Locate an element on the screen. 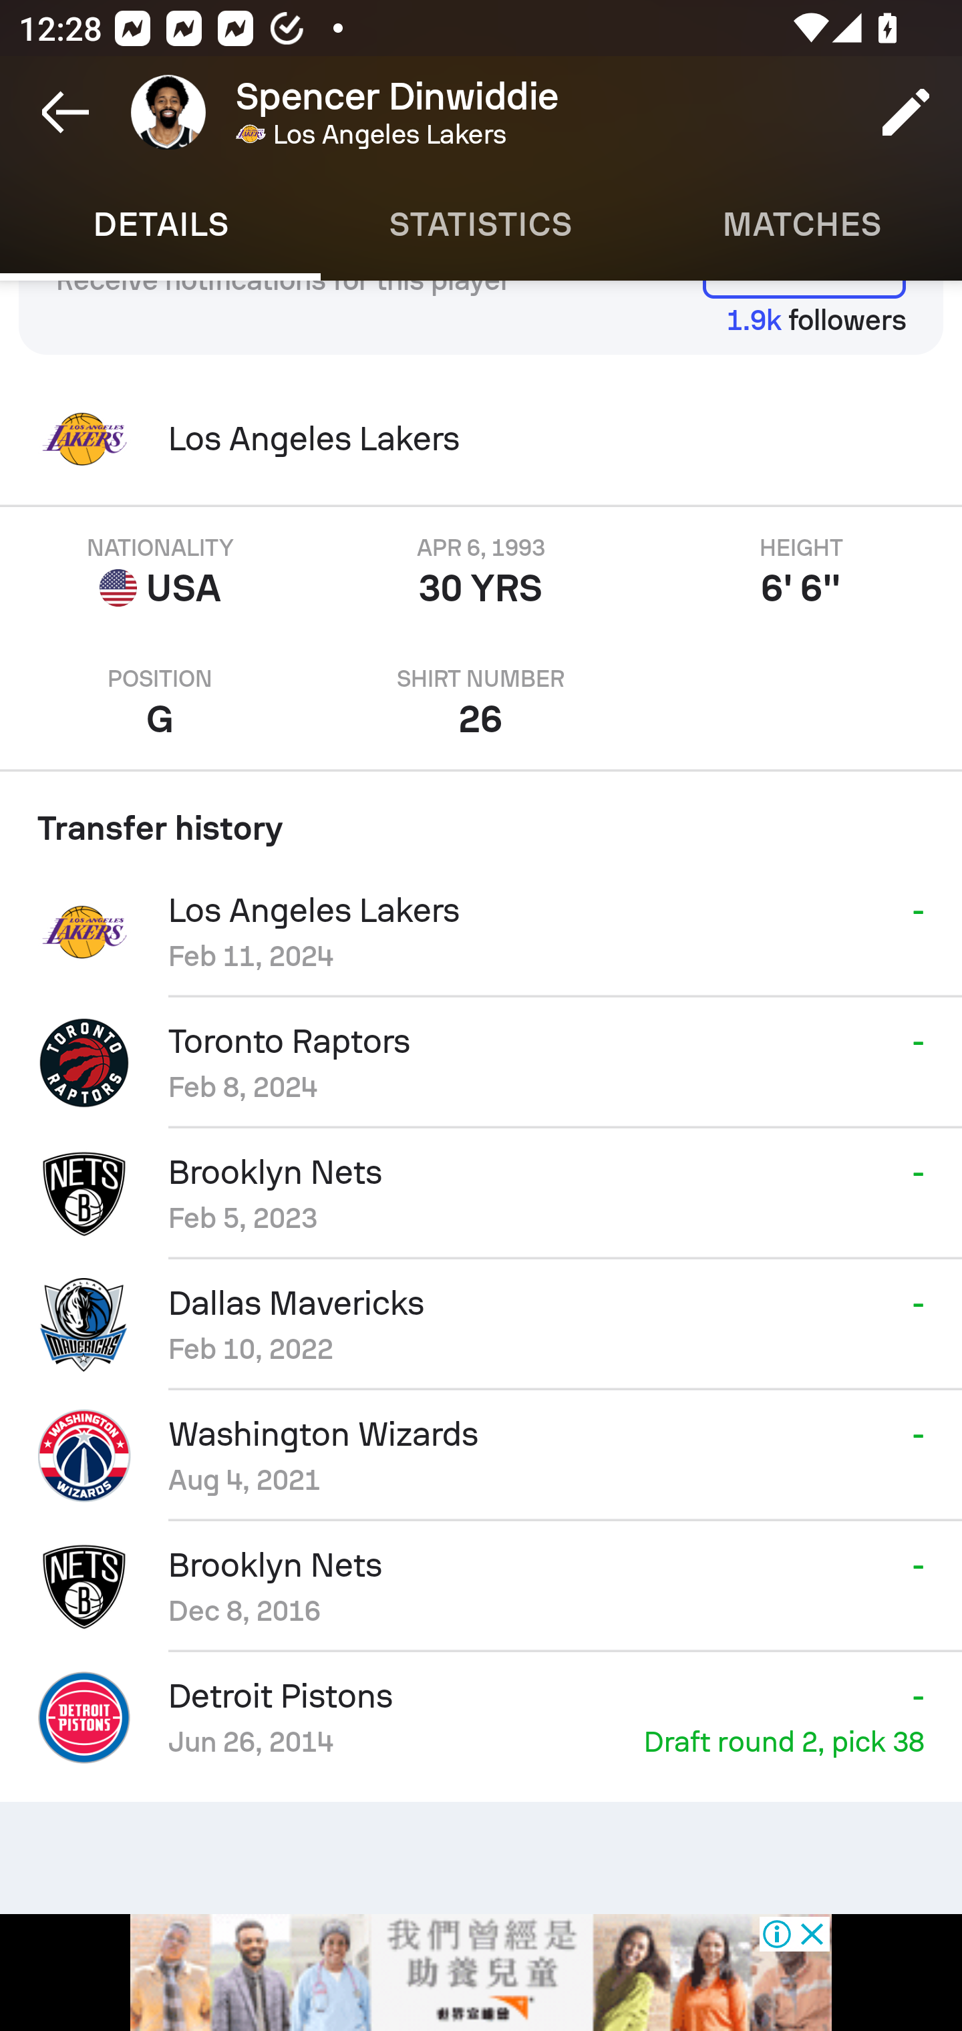  Brooklyn Nets - Dec 8, 2016 is located at coordinates (481, 1586).